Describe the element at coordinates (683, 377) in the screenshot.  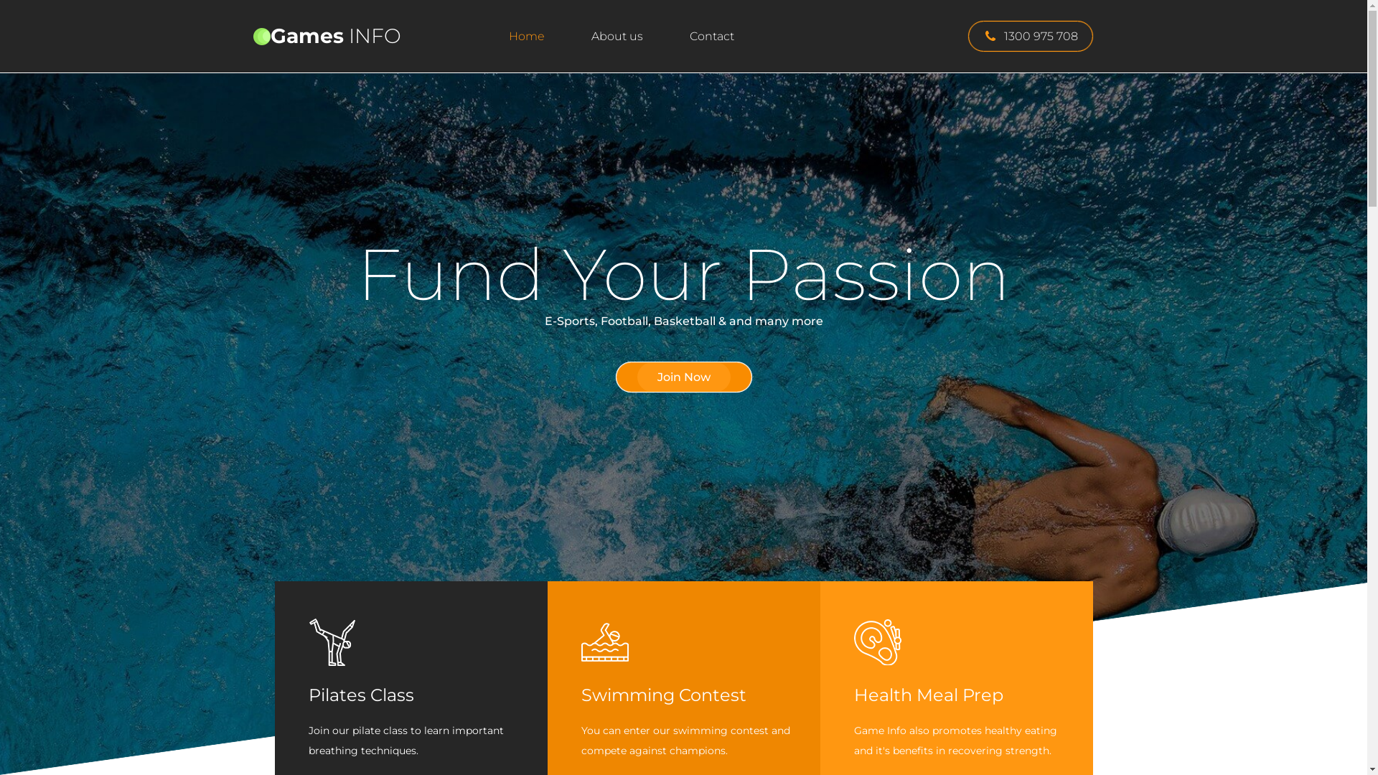
I see `Join Now` at that location.